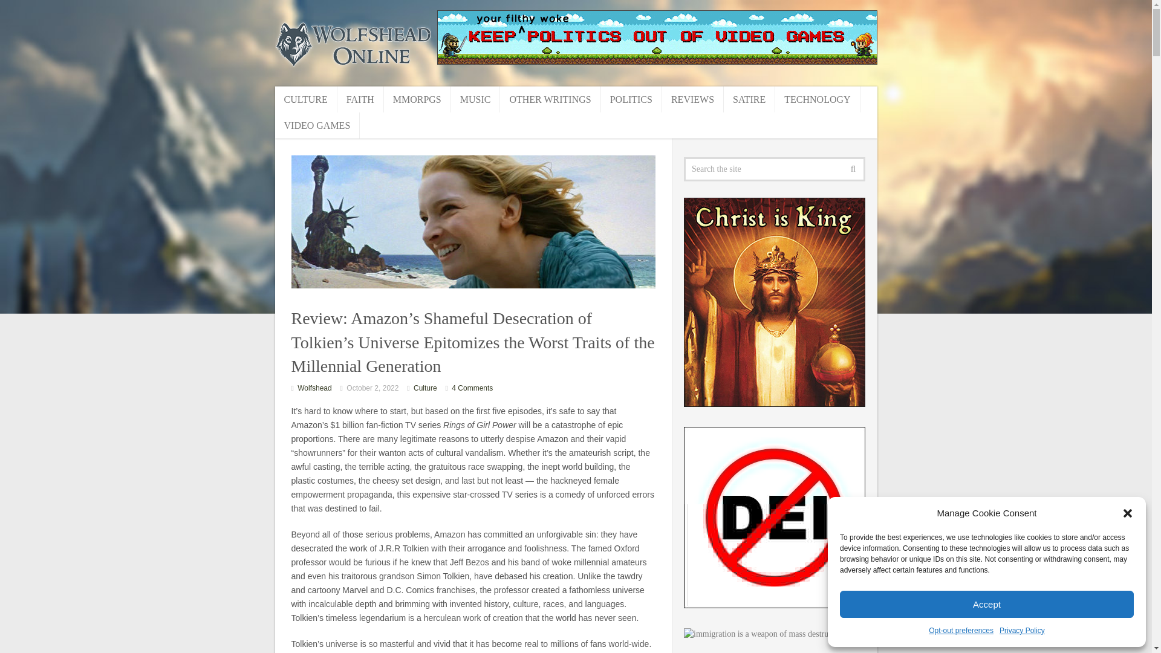  What do you see at coordinates (475, 99) in the screenshot?
I see `MUSIC` at bounding box center [475, 99].